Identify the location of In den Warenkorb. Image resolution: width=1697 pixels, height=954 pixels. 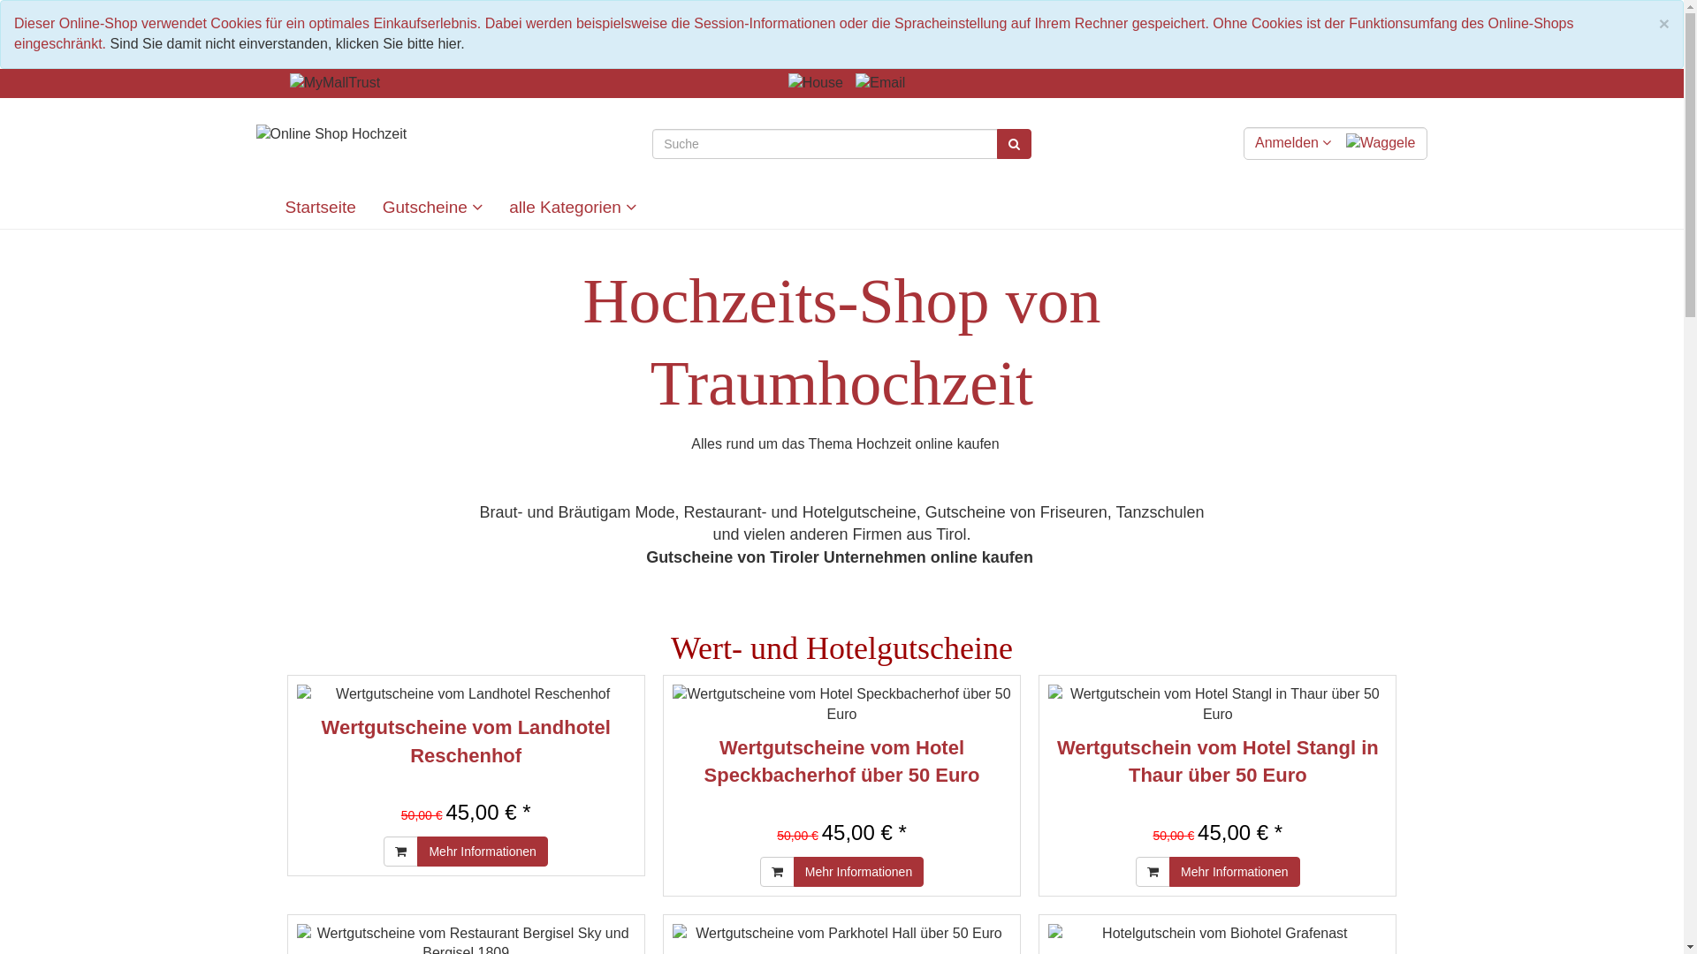
(401, 852).